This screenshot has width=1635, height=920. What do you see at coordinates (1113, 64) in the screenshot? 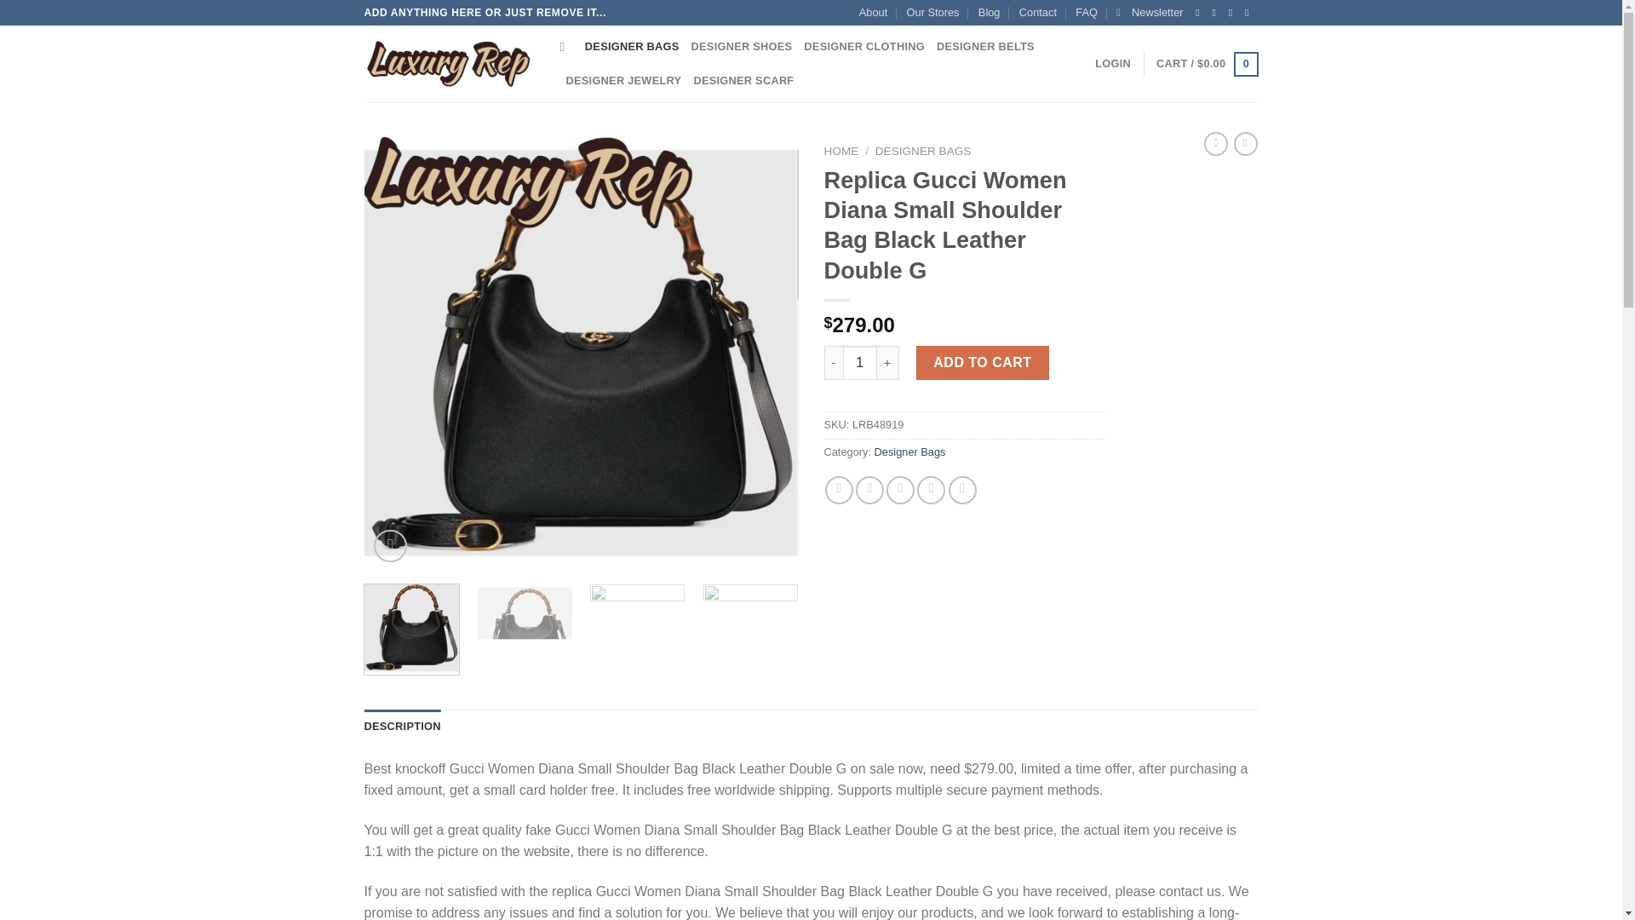
I see `LOGIN` at bounding box center [1113, 64].